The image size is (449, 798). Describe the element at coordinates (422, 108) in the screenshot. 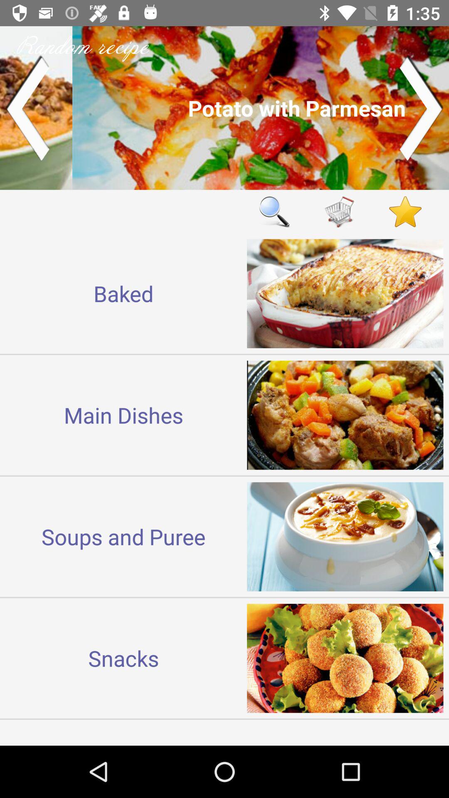

I see `scroll to the right` at that location.